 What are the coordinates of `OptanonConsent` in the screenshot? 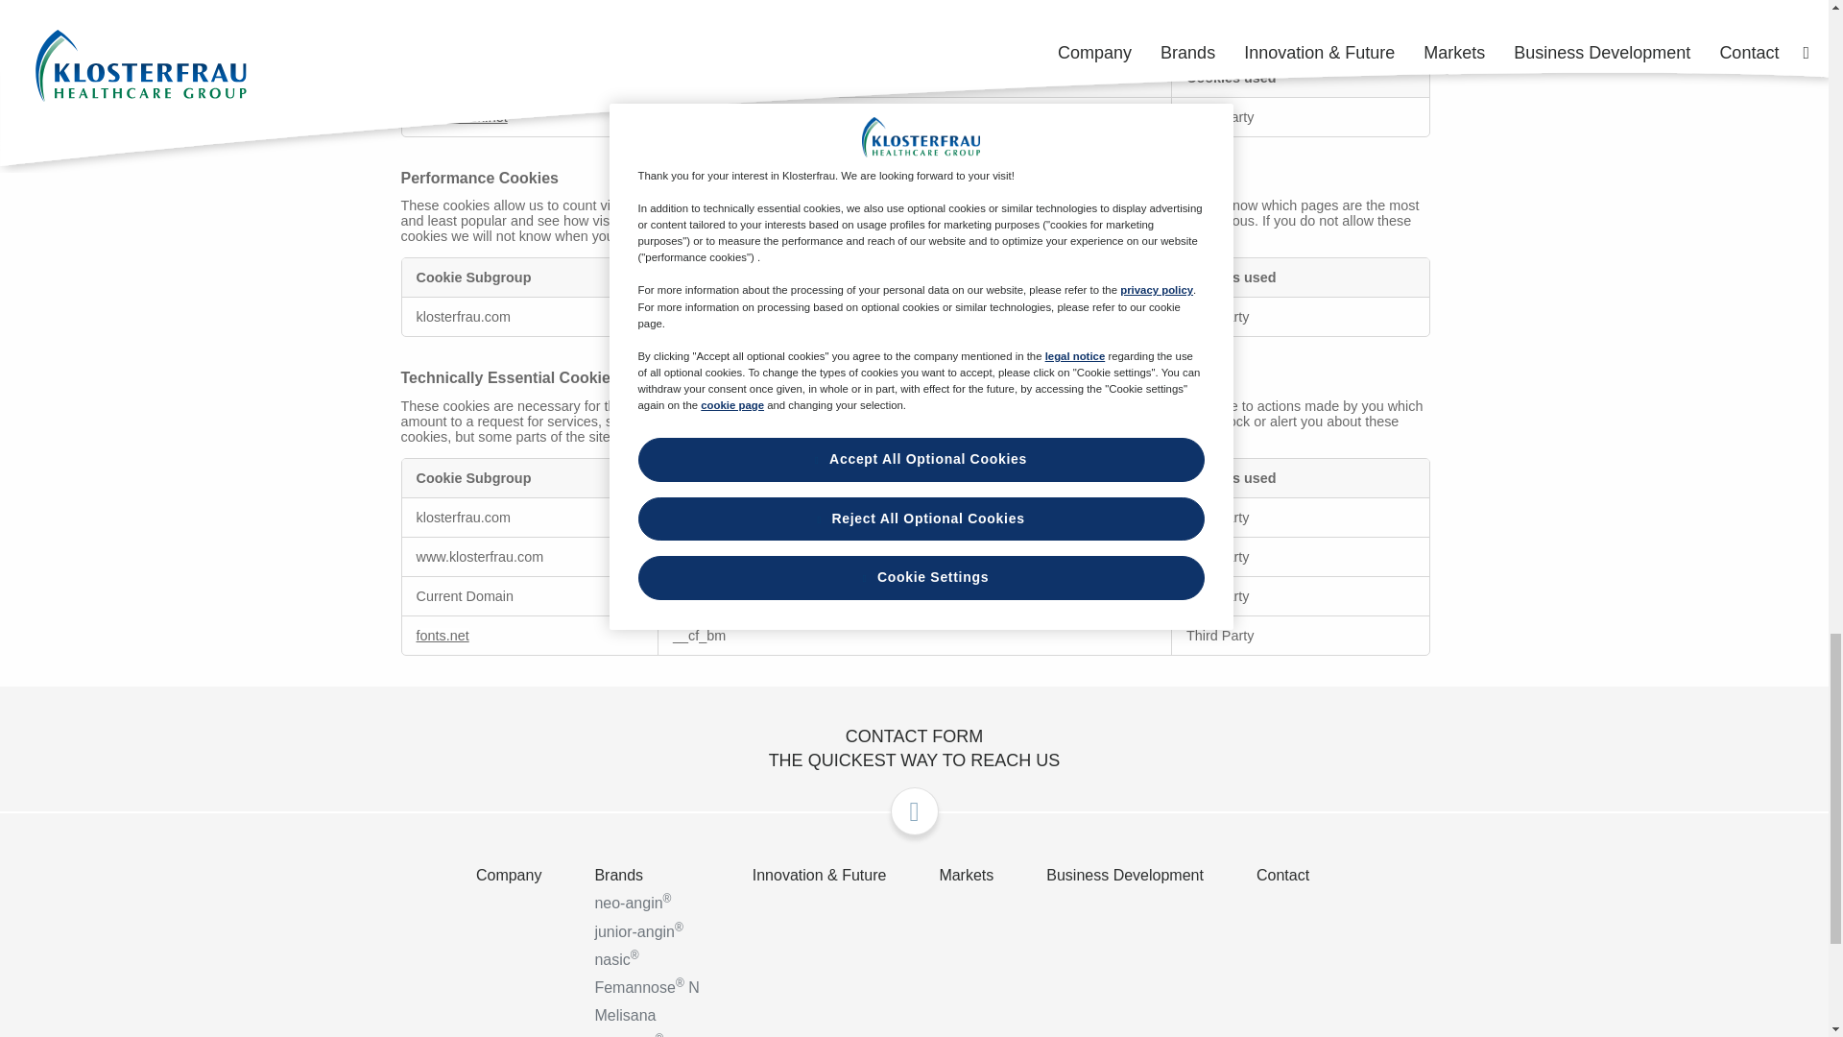 It's located at (884, 557).